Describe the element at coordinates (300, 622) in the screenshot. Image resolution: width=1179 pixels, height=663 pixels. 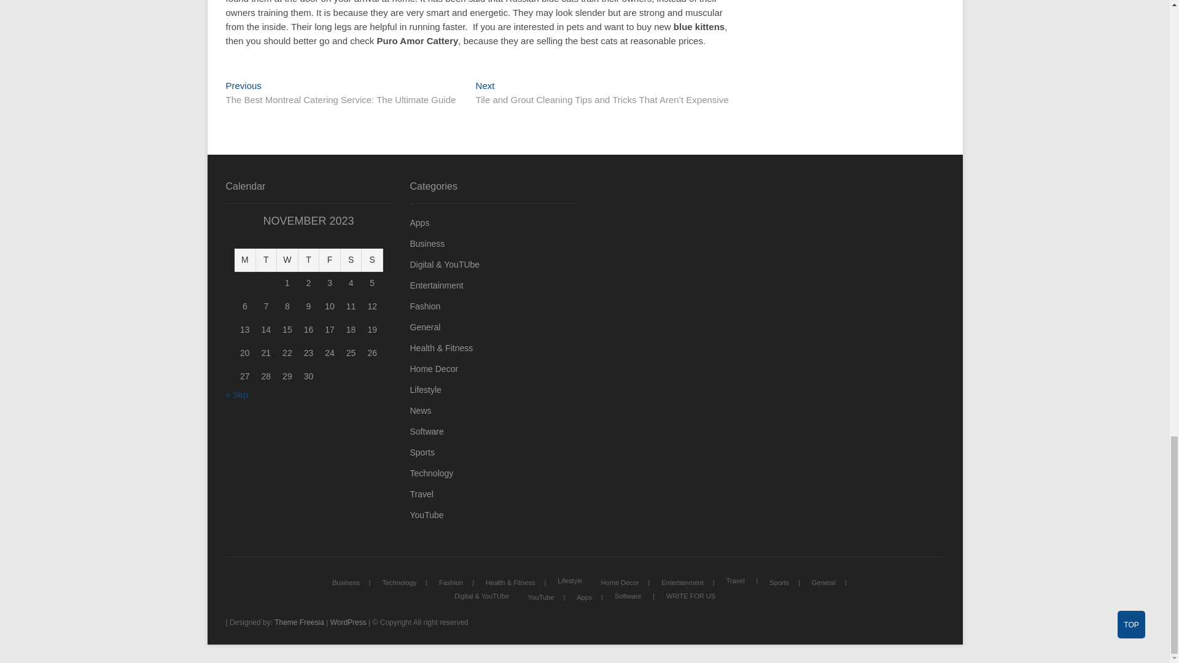
I see `Theme Freesia` at that location.